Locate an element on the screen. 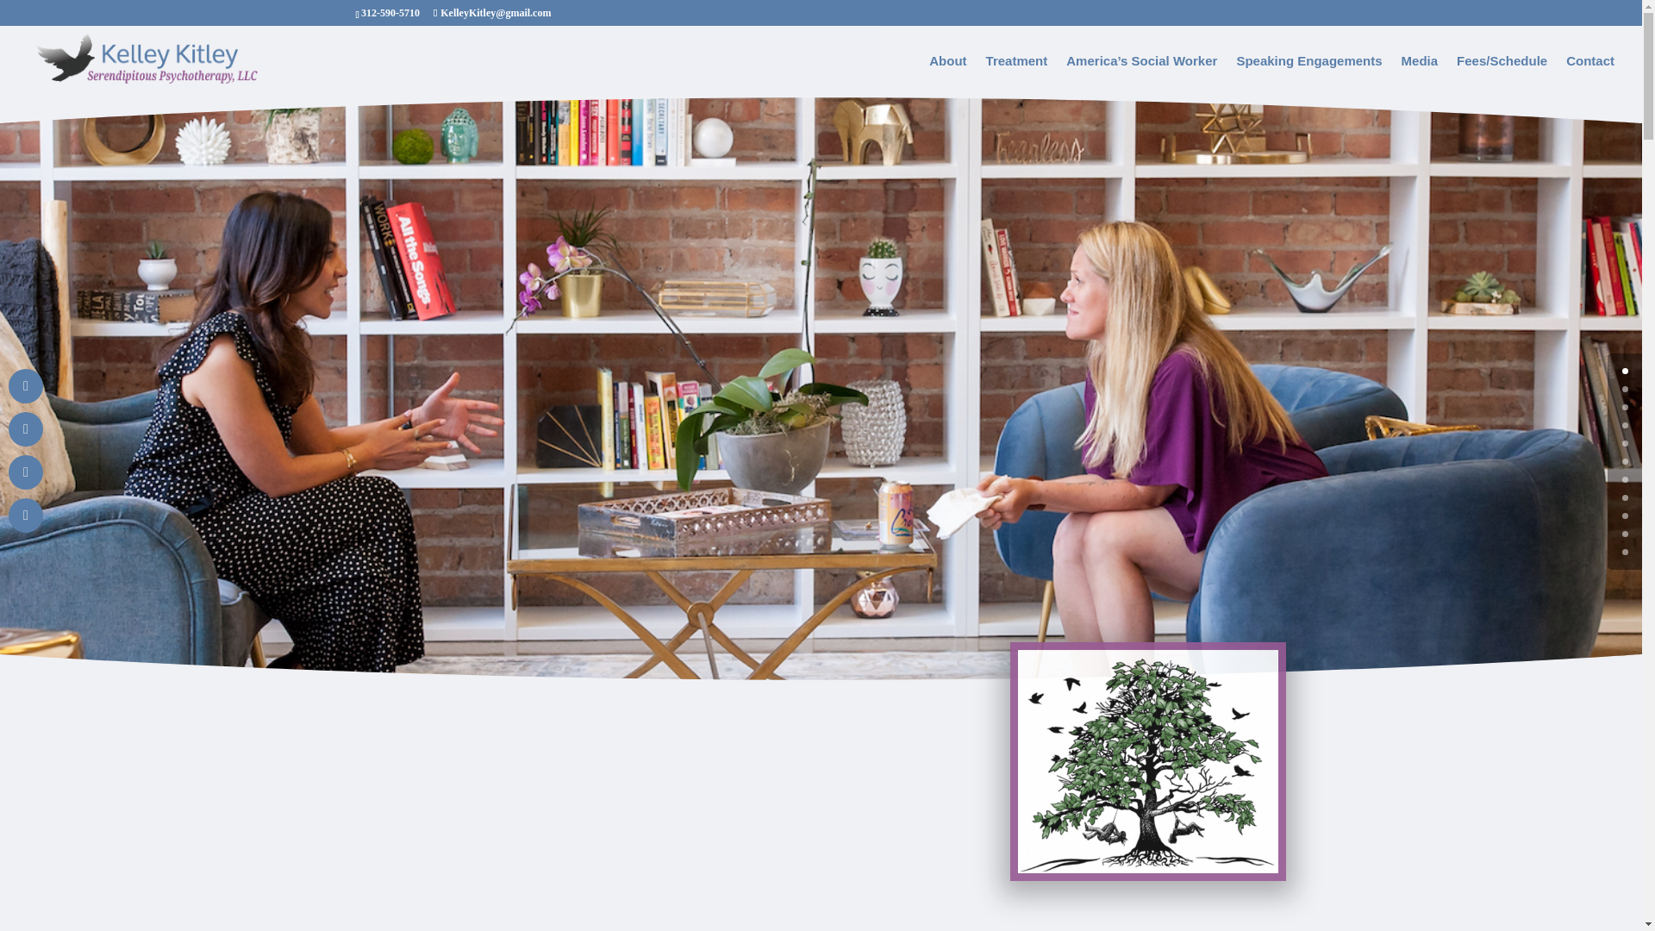  Treatment is located at coordinates (1017, 75).